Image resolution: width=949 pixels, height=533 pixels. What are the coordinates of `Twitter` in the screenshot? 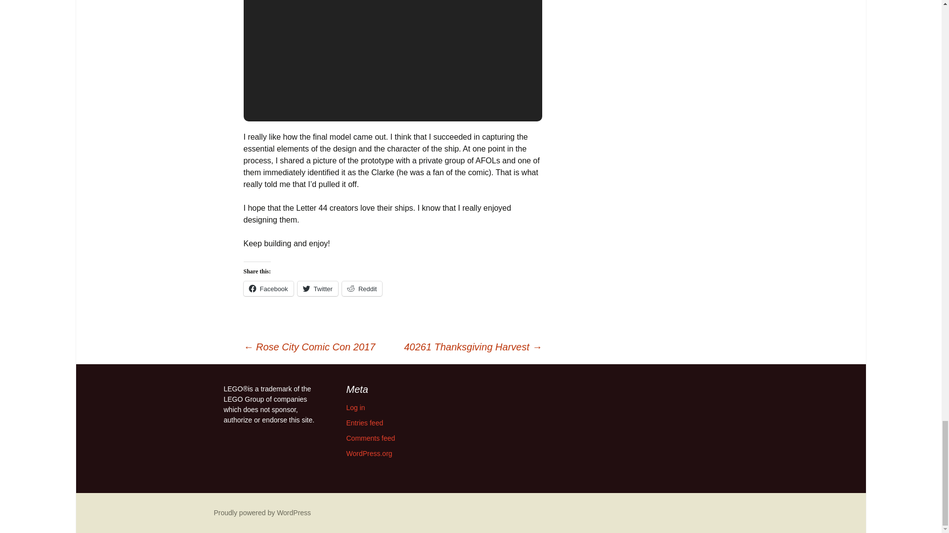 It's located at (317, 289).